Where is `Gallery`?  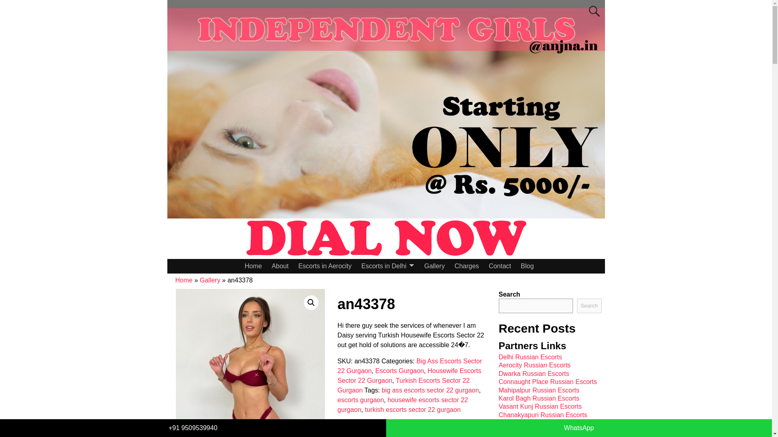
Gallery is located at coordinates (210, 280).